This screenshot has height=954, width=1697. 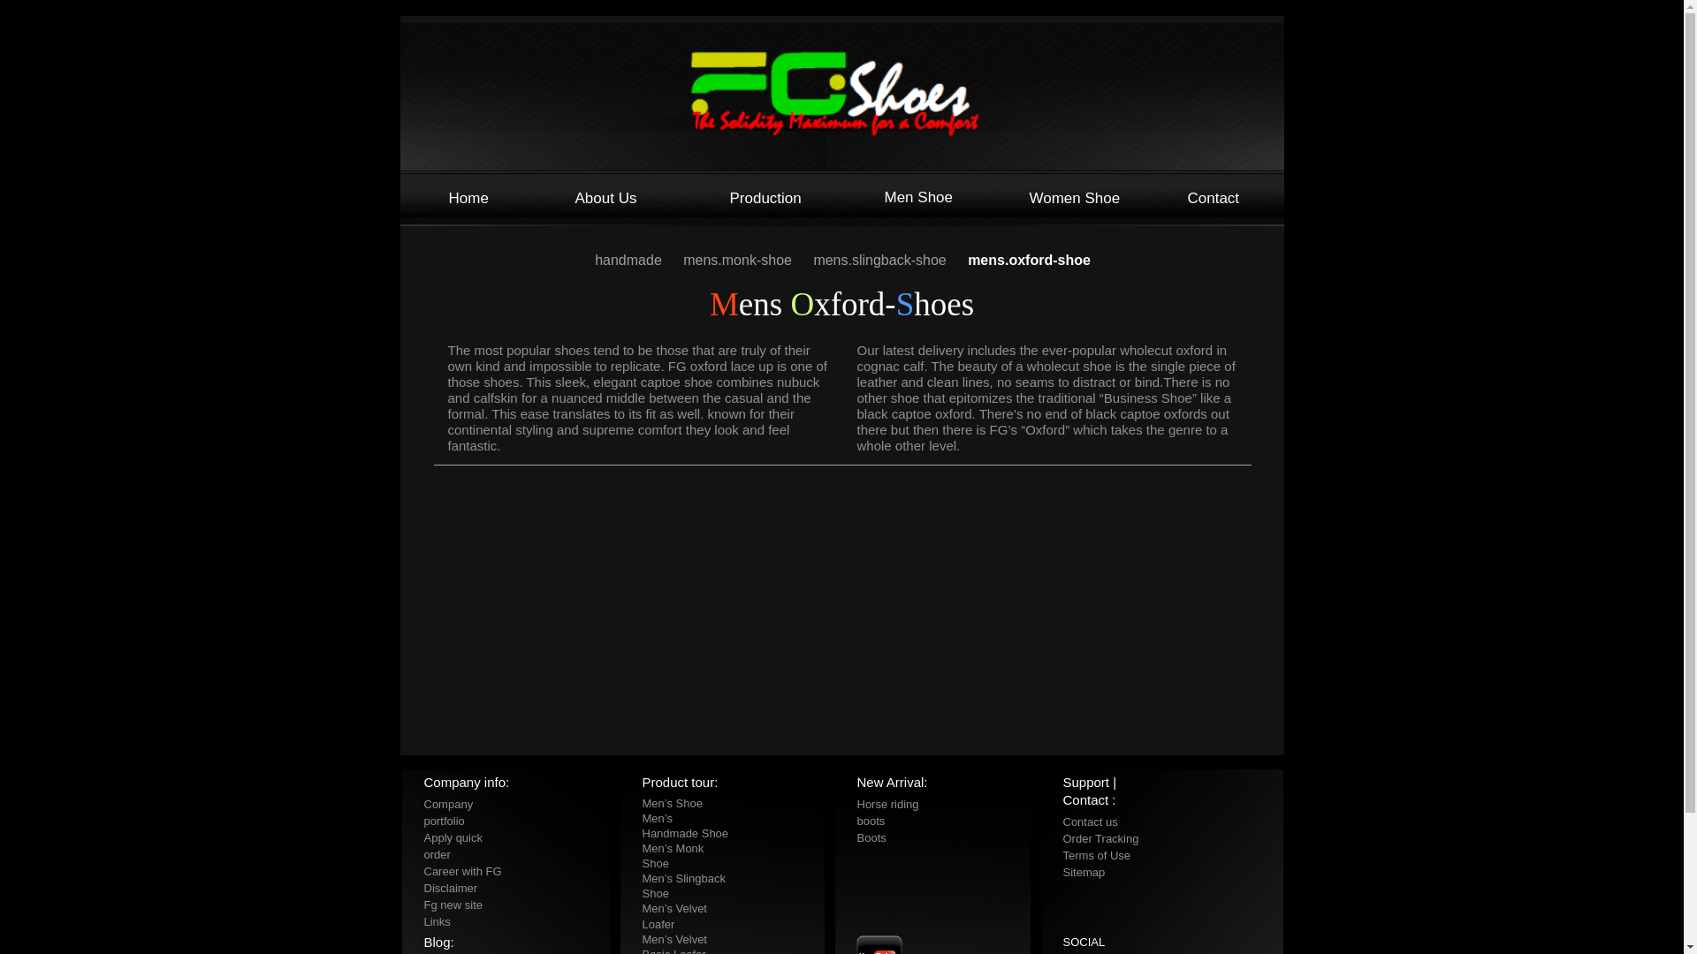 I want to click on Contact, so click(x=1214, y=198).